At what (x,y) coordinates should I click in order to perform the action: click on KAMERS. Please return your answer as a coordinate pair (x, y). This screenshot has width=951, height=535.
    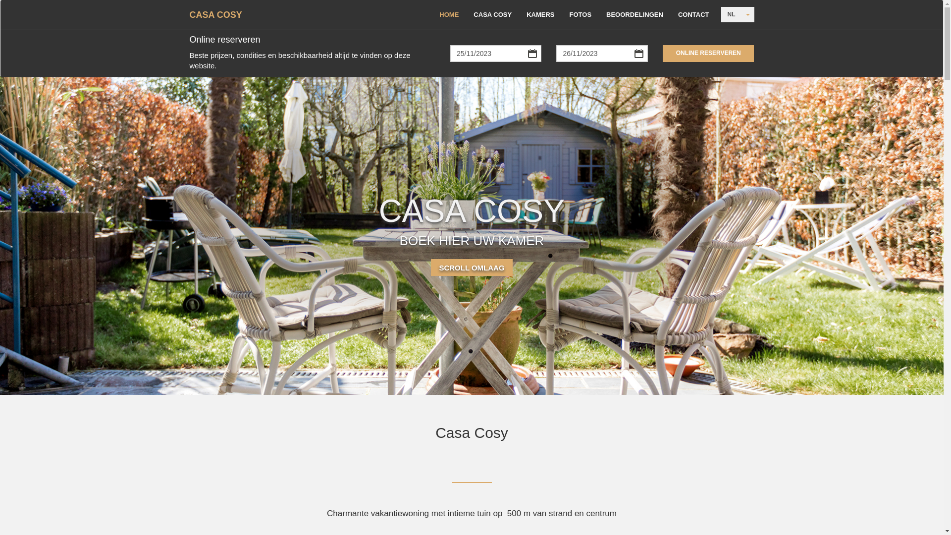
    Looking at the image, I should click on (540, 15).